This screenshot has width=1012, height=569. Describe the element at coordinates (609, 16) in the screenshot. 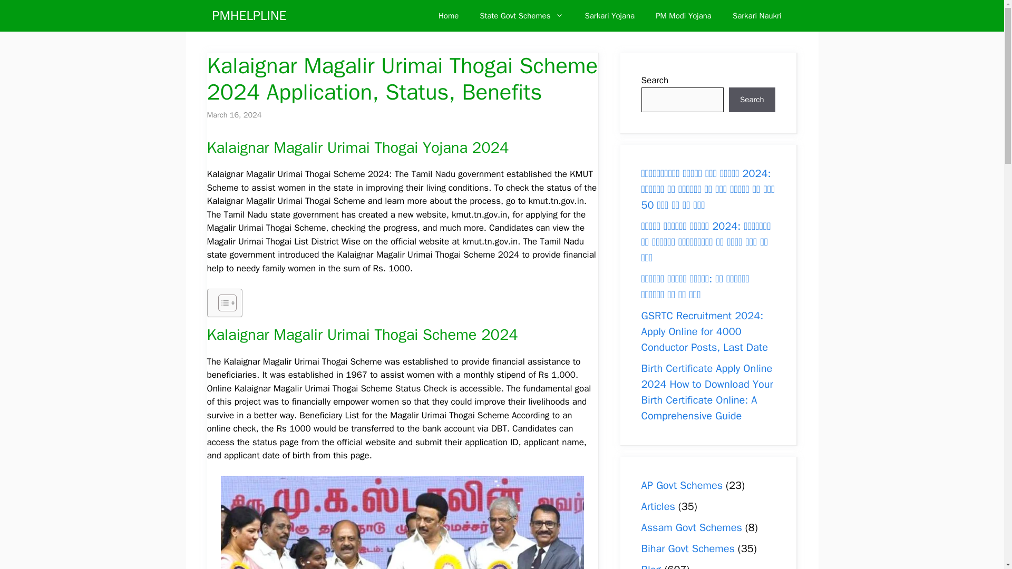

I see `Sarkari Yojana` at that location.